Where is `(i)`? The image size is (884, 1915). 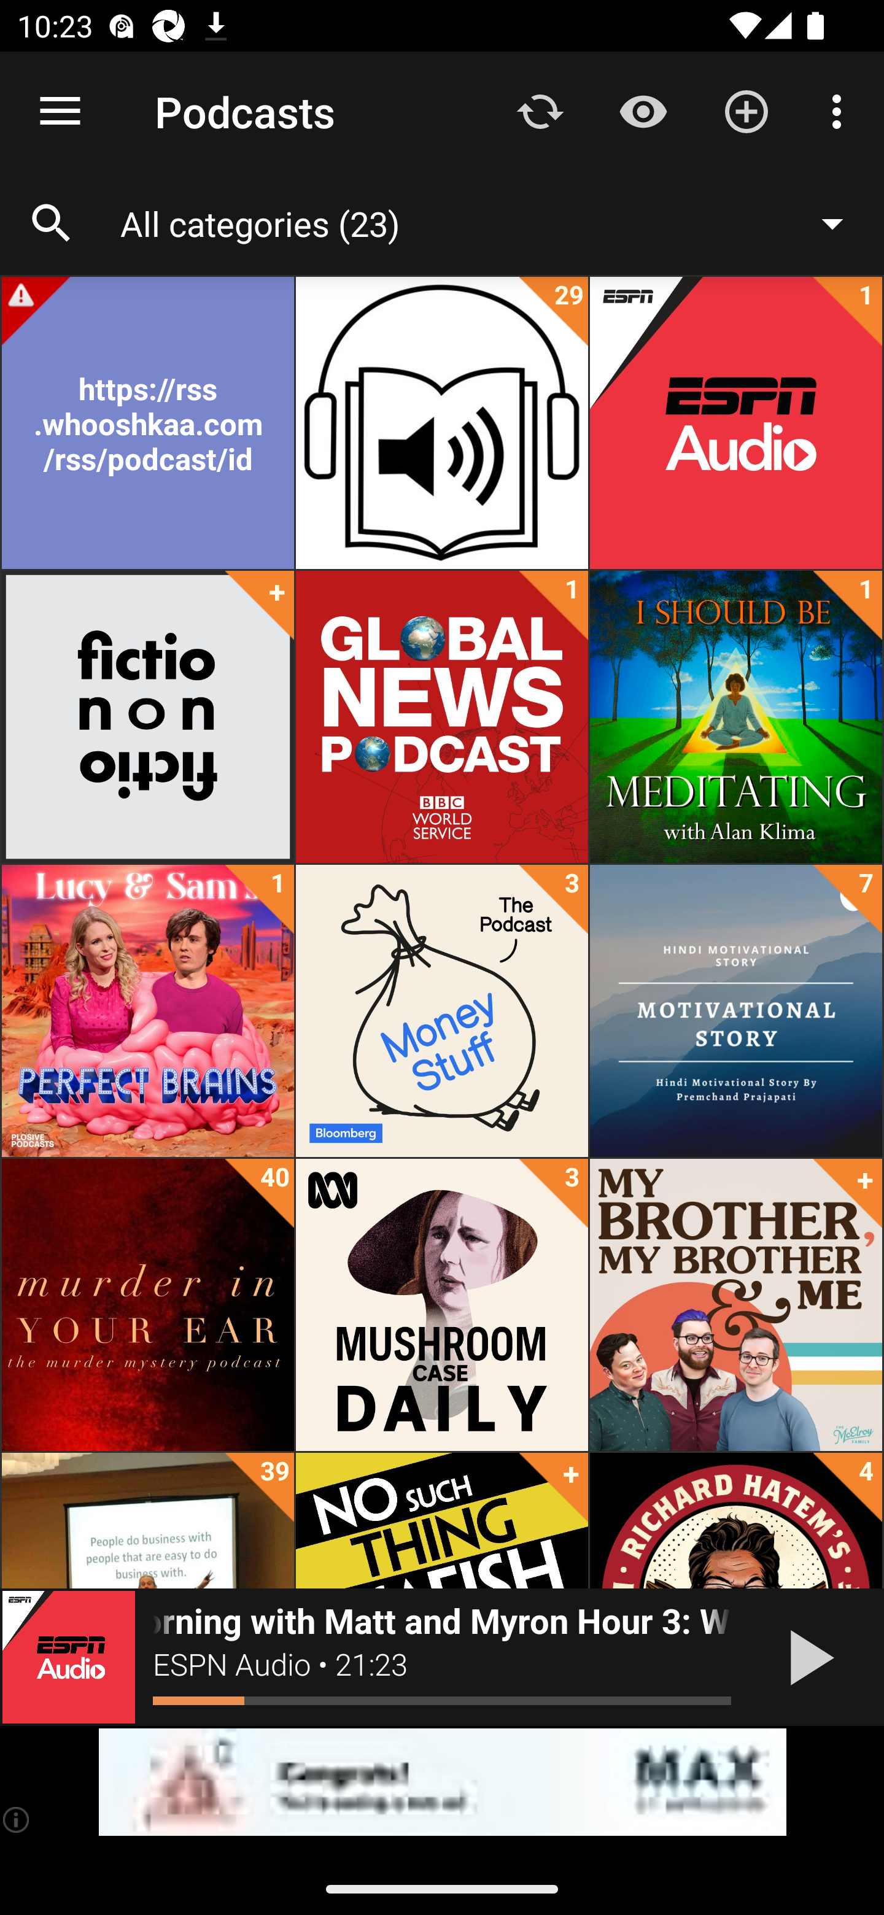
(i) is located at coordinates (17, 1819).